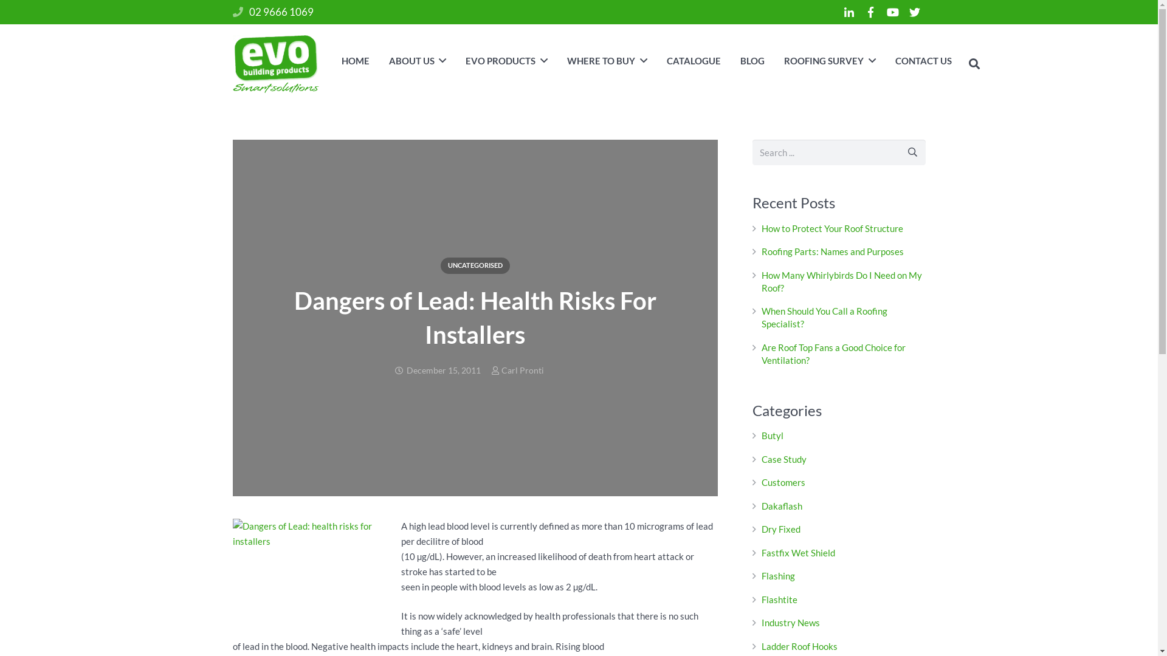 This screenshot has width=1167, height=656. I want to click on Dakaflash, so click(782, 506).